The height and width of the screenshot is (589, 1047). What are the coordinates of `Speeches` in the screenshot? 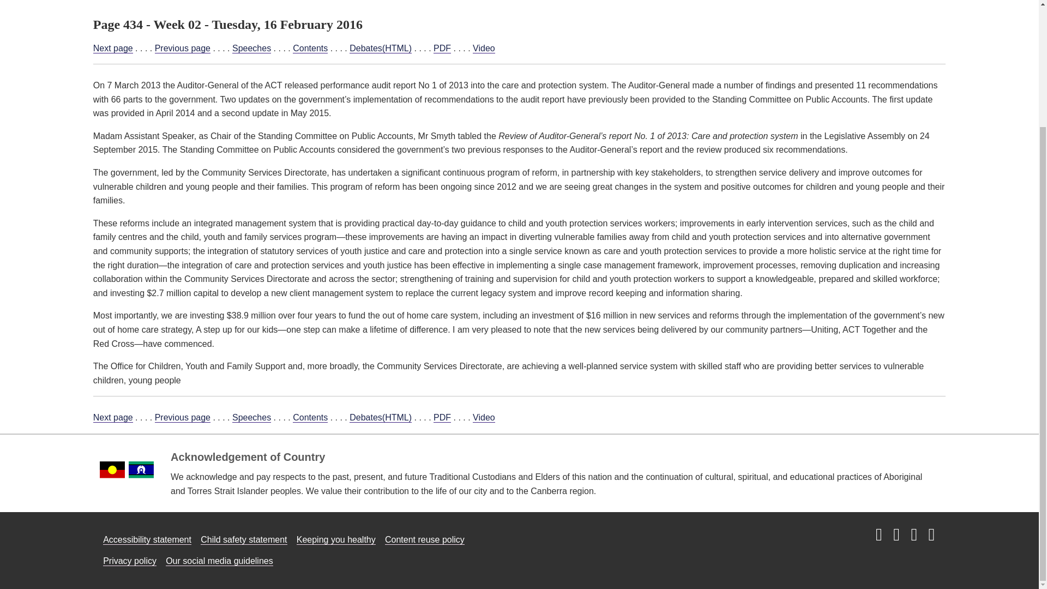 It's located at (252, 48).